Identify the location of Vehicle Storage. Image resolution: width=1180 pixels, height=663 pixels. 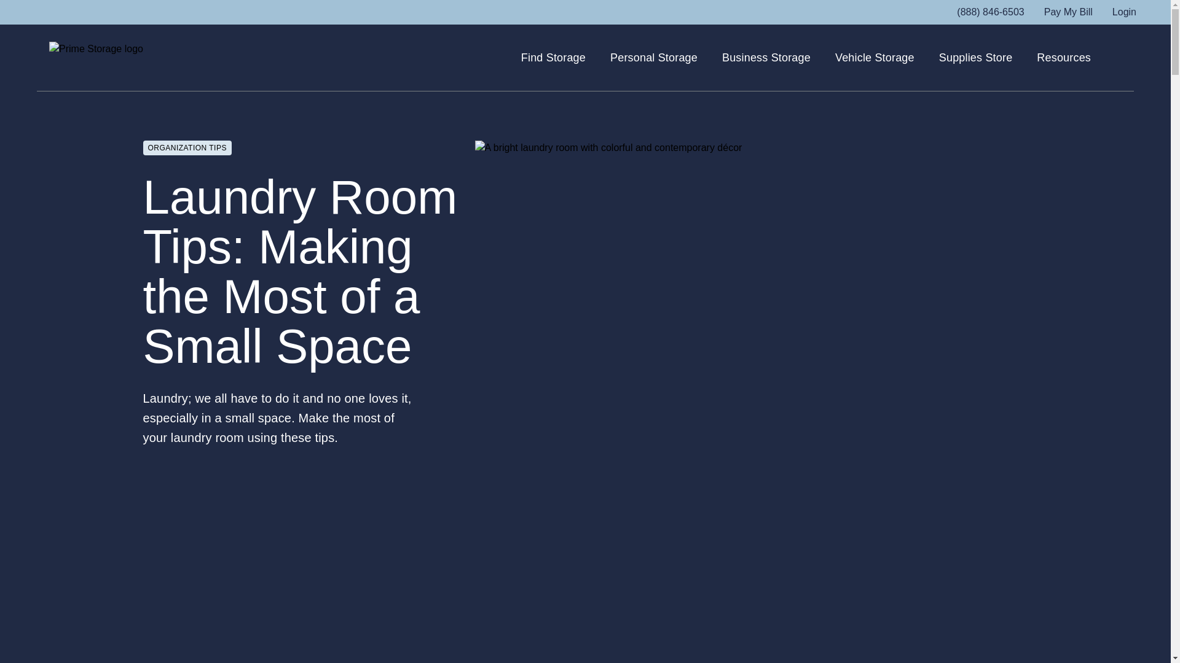
(875, 58).